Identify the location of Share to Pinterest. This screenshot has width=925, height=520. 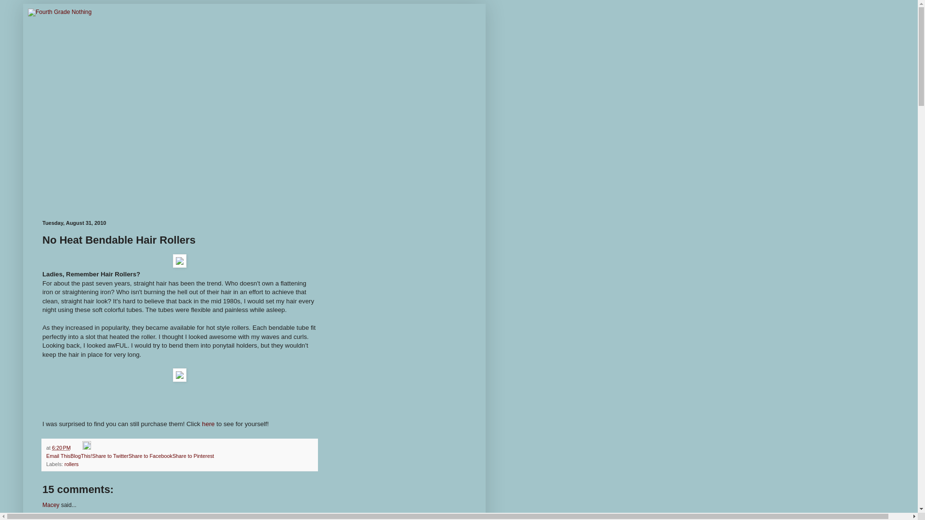
(193, 455).